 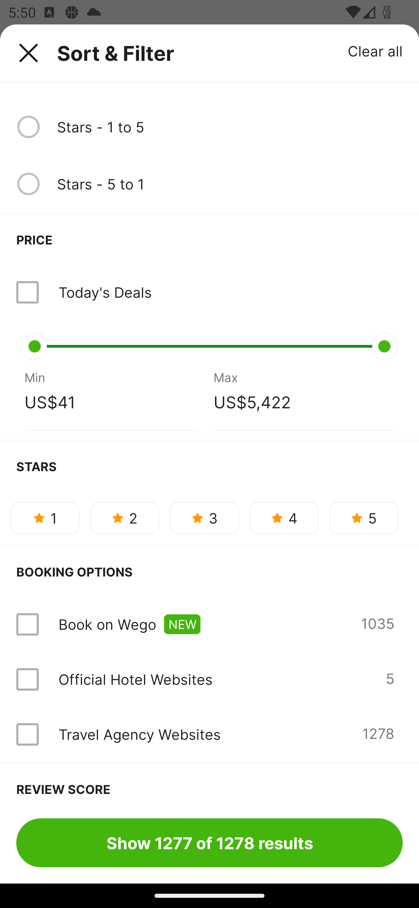 What do you see at coordinates (364, 518) in the screenshot?
I see `5` at bounding box center [364, 518].